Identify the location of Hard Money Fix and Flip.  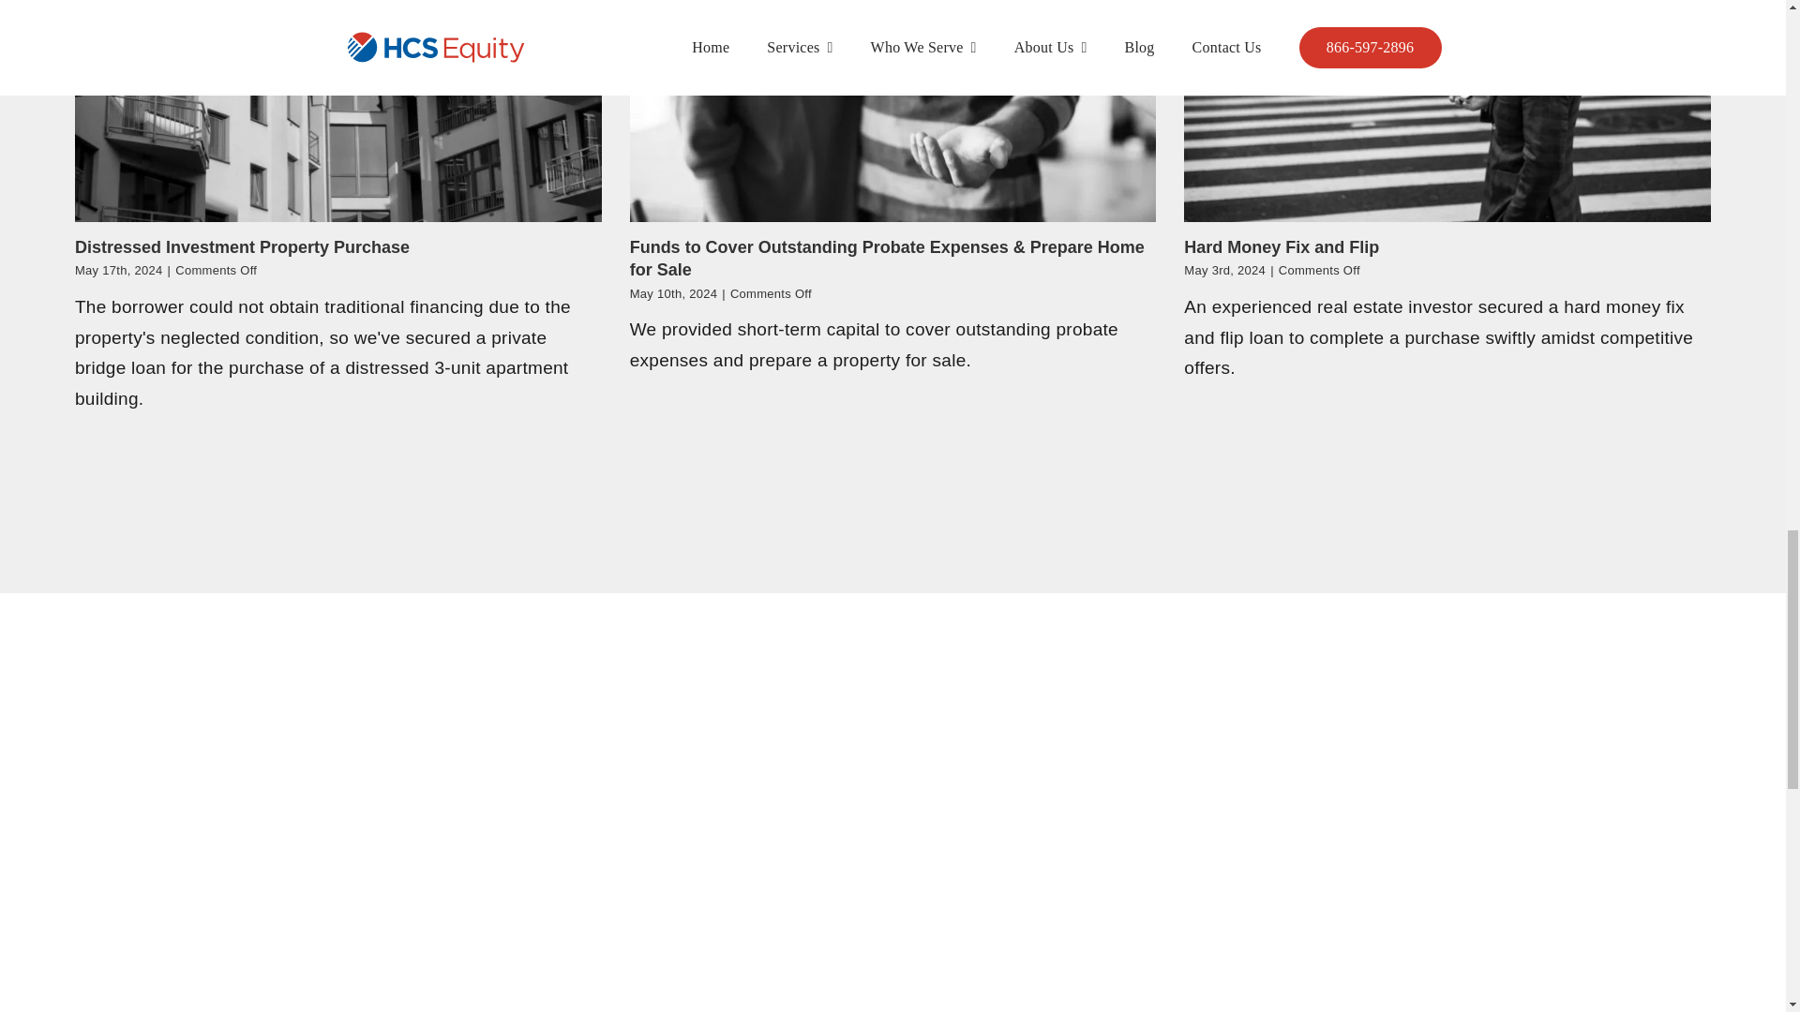
(1281, 247).